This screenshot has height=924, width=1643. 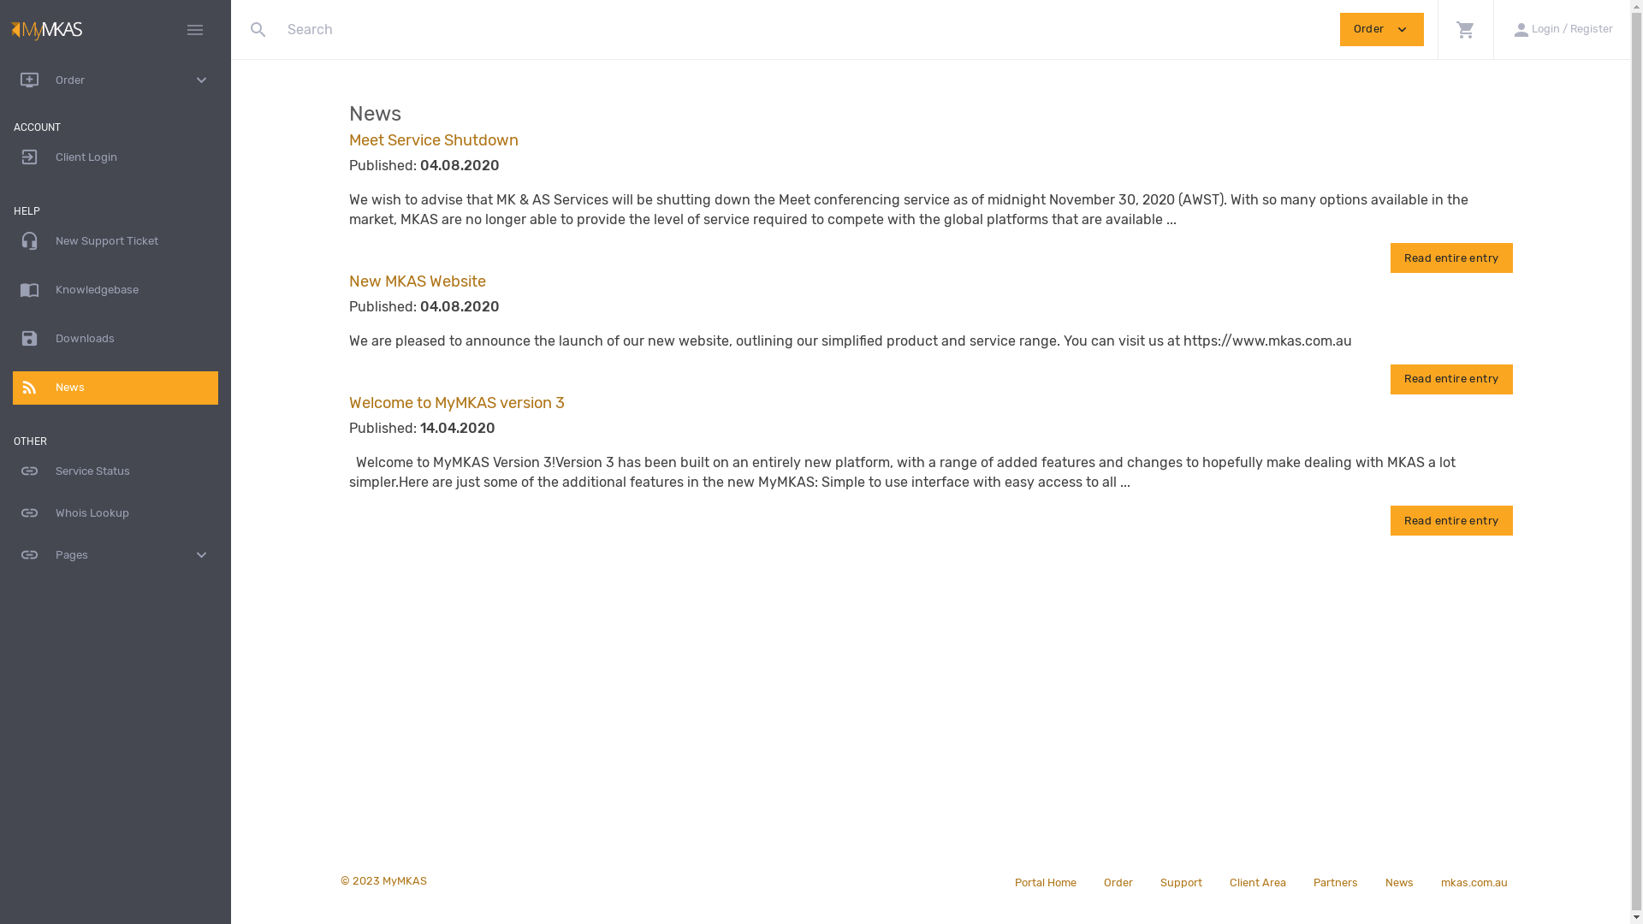 What do you see at coordinates (116, 472) in the screenshot?
I see `link Service Status` at bounding box center [116, 472].